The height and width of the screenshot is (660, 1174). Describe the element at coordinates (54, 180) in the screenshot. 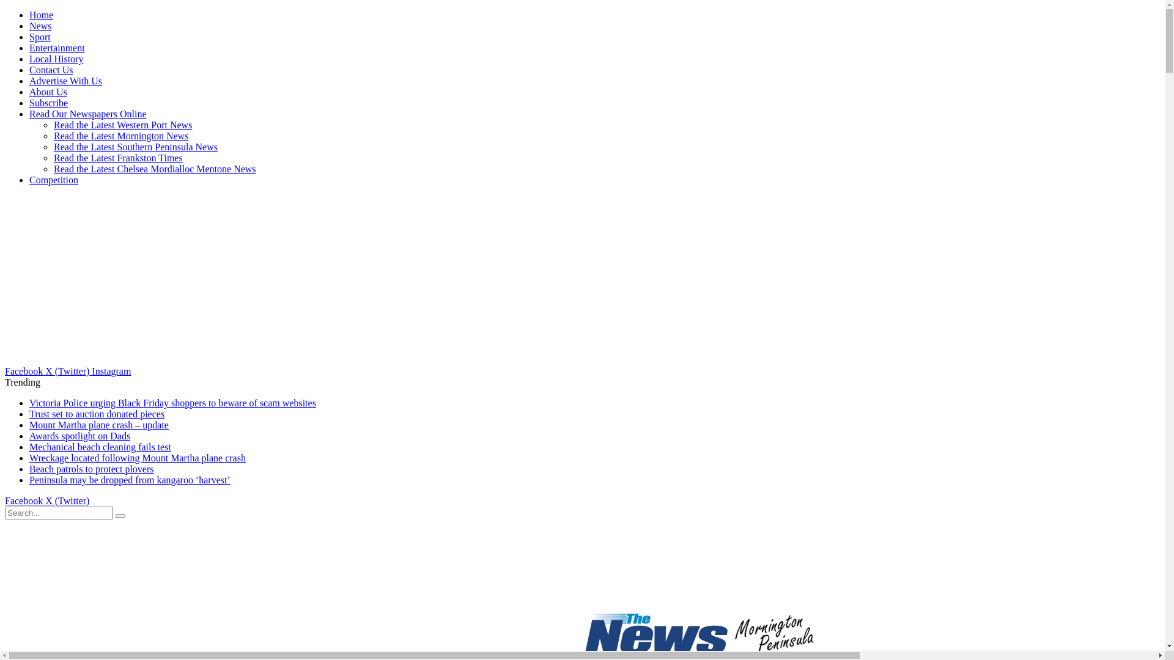

I see `Competition` at that location.